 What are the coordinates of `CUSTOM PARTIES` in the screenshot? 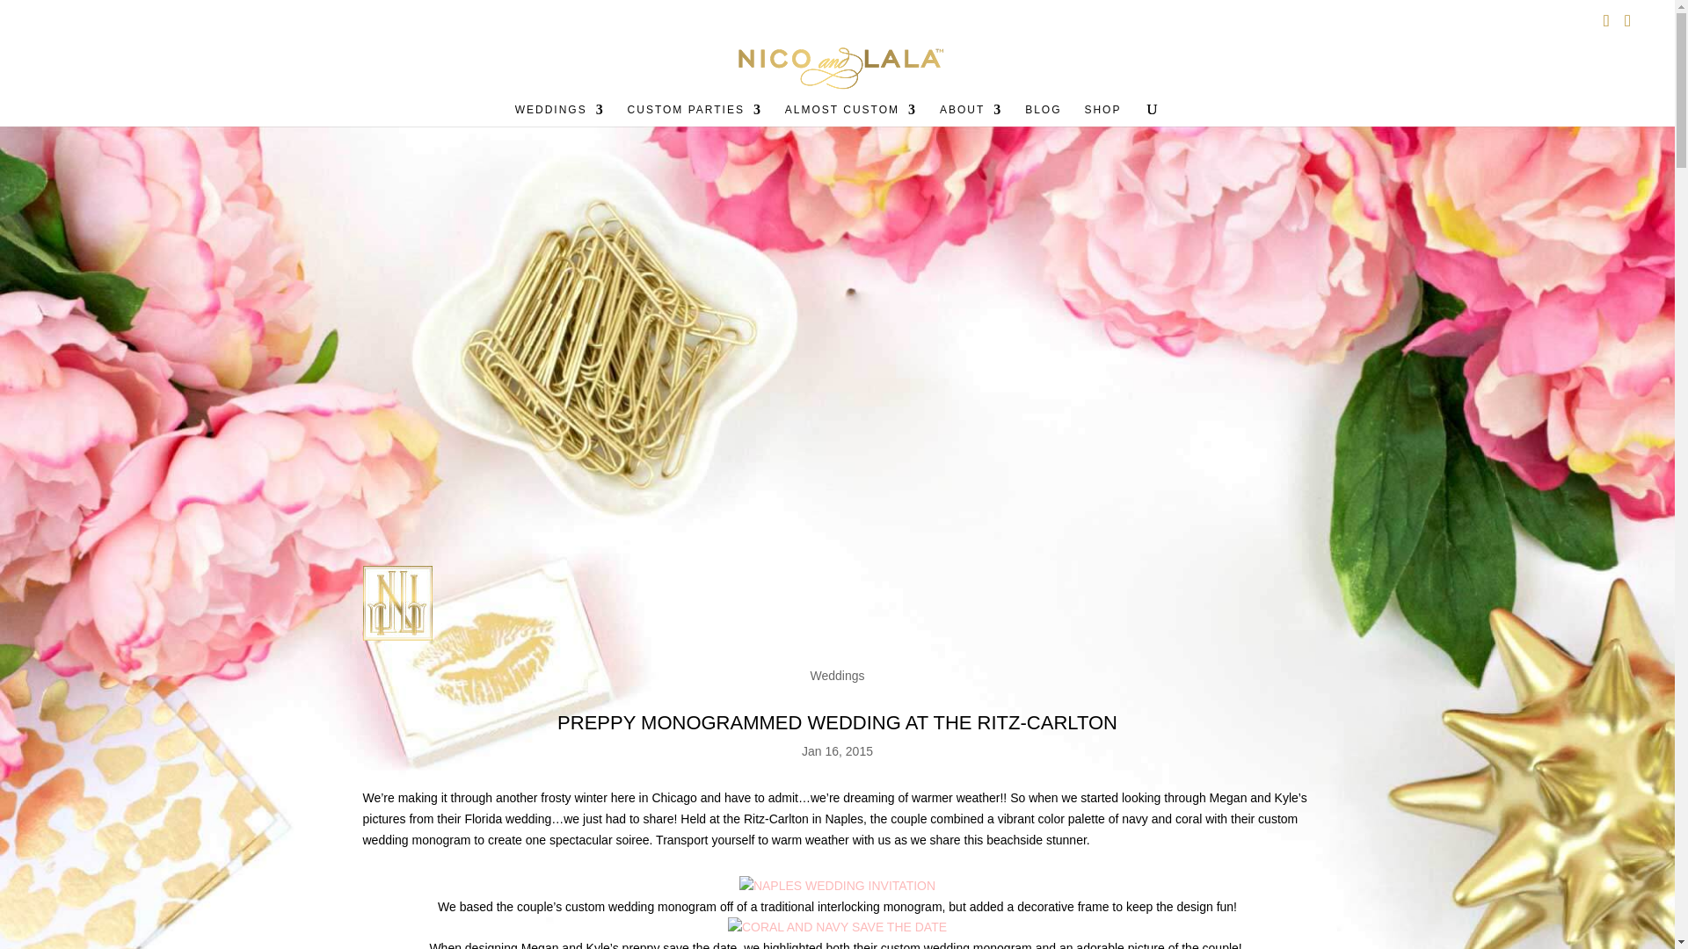 It's located at (695, 114).